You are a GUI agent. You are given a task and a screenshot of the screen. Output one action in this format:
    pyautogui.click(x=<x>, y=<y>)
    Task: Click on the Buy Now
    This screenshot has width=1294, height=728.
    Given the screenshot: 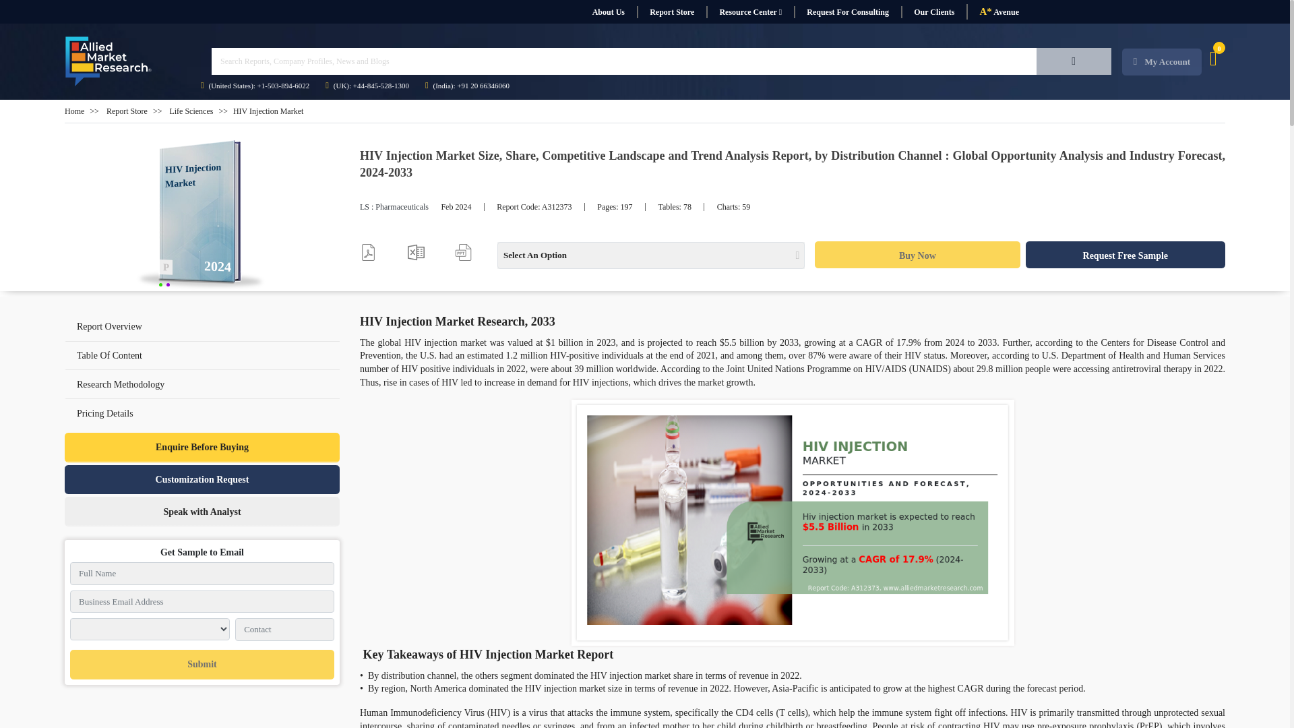 What is the action you would take?
    pyautogui.click(x=917, y=255)
    